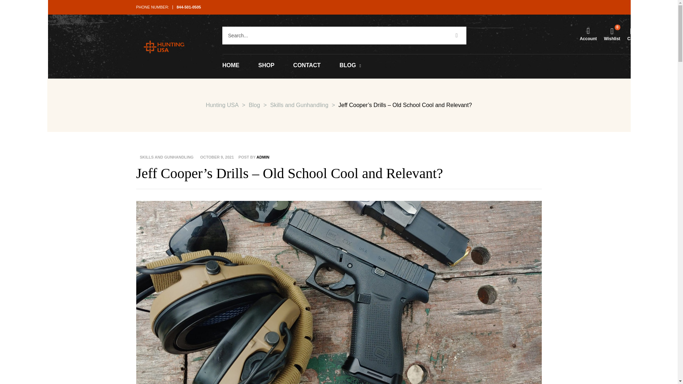 This screenshot has height=384, width=683. I want to click on ADMIN, so click(263, 157).